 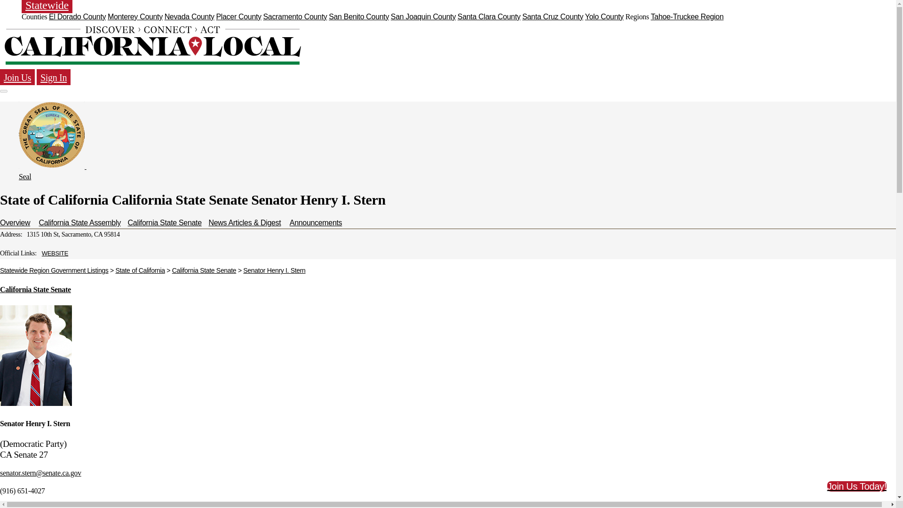 I want to click on Statewide Region Government Listings, so click(x=54, y=270).